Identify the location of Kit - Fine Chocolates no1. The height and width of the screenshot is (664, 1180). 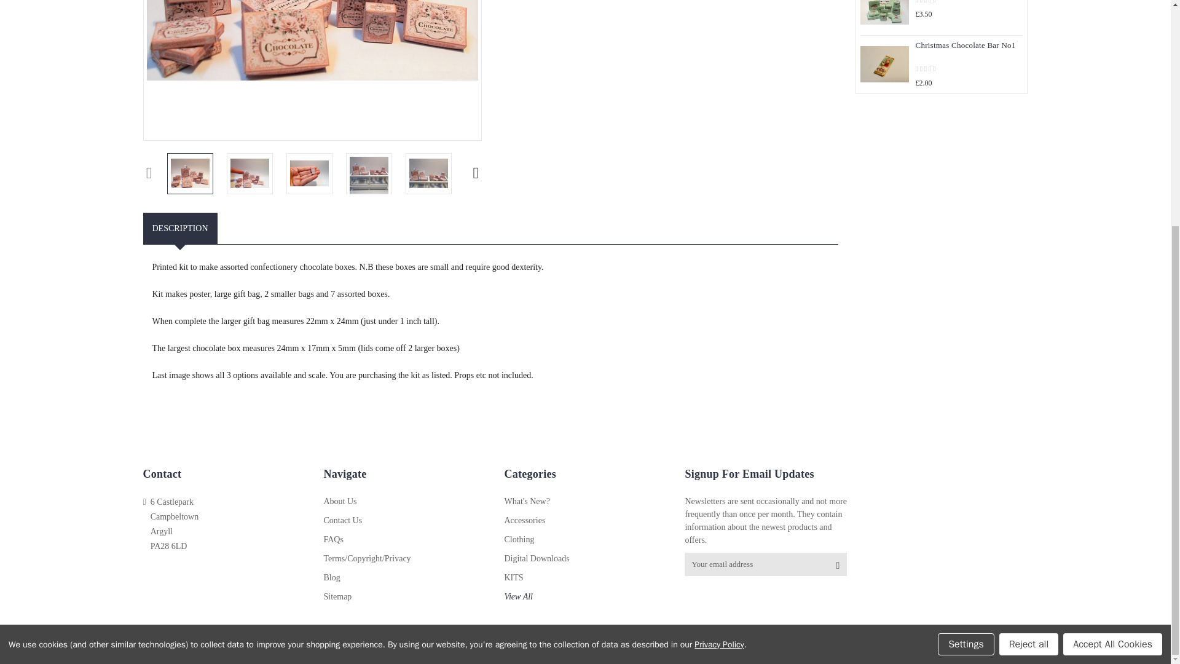
(310, 173).